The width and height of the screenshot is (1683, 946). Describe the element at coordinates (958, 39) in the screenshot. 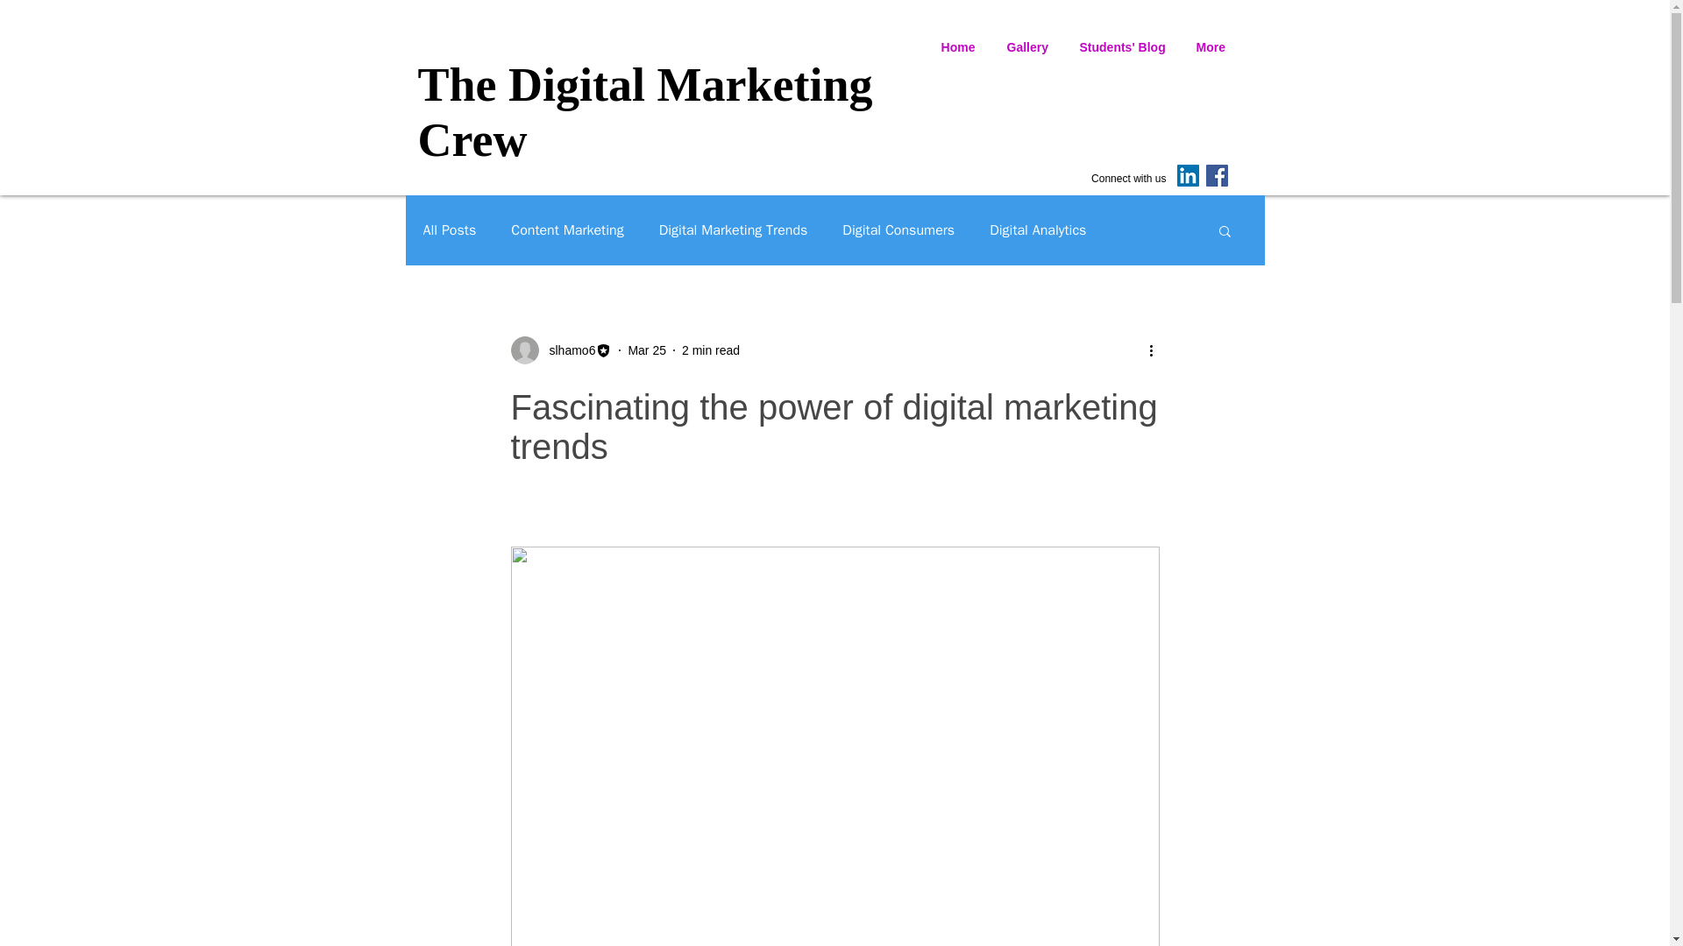

I see `Home` at that location.